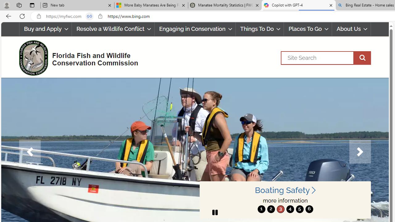 The width and height of the screenshot is (395, 222). What do you see at coordinates (290, 209) in the screenshot?
I see `4` at bounding box center [290, 209].